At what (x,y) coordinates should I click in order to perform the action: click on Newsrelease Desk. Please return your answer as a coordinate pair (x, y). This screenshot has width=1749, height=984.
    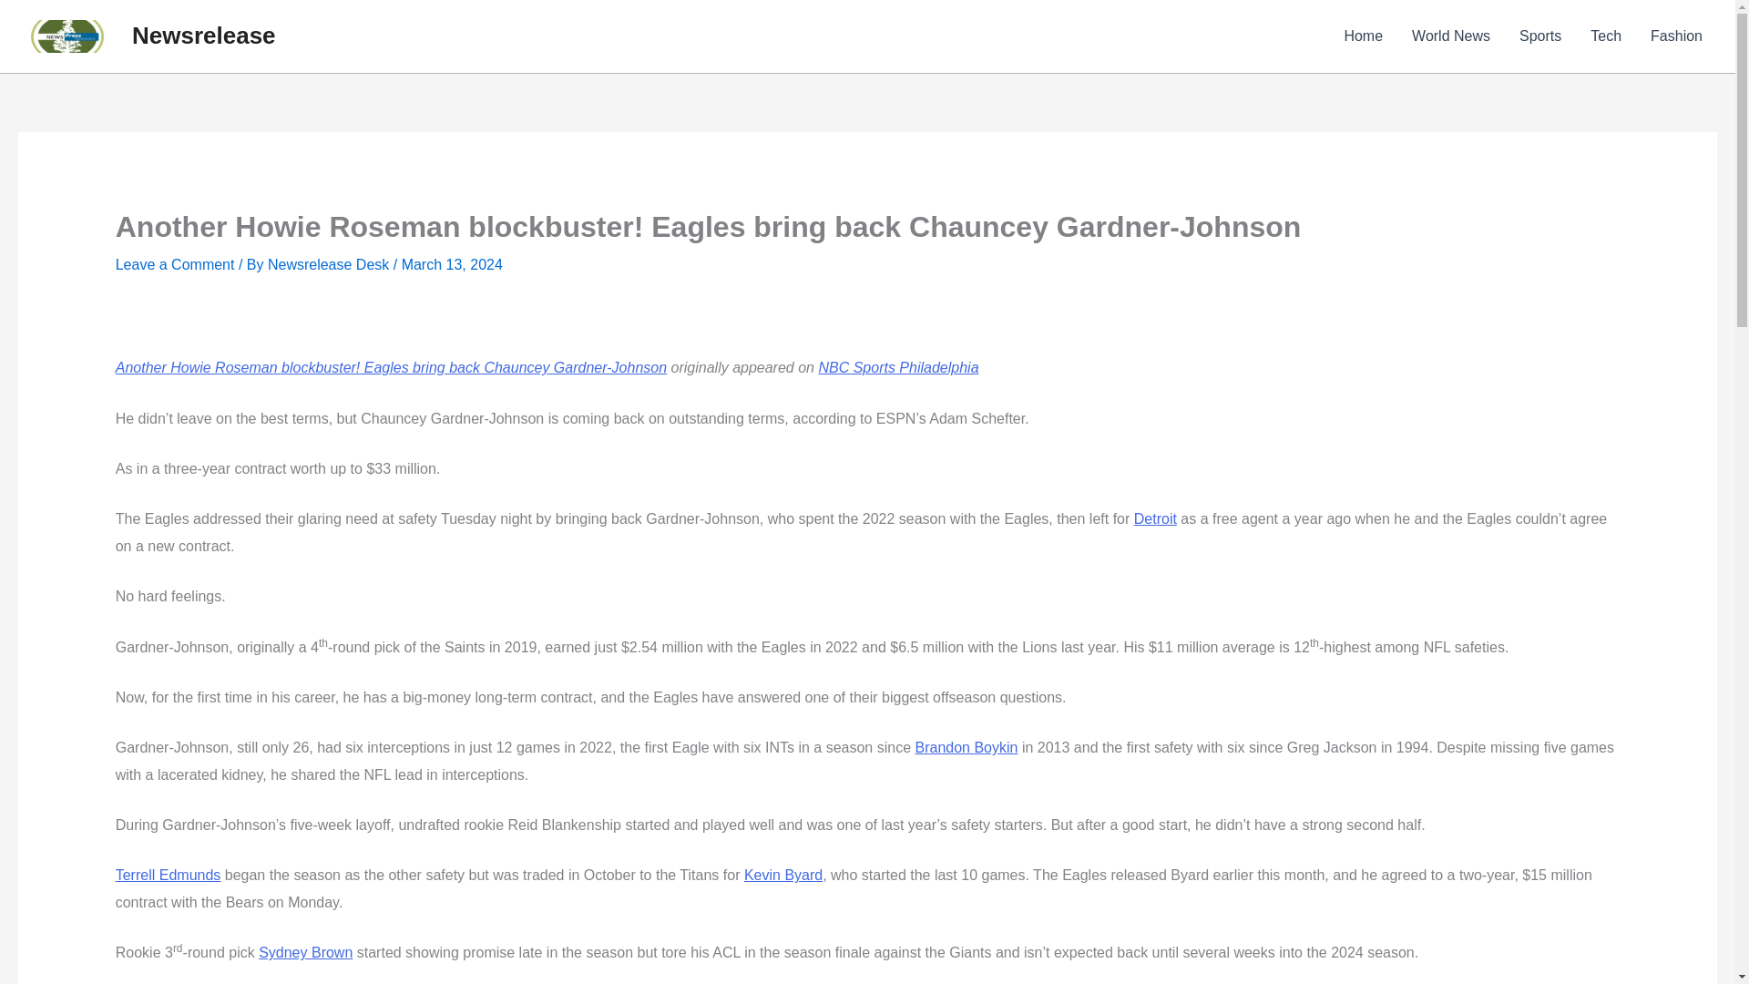
    Looking at the image, I should click on (330, 264).